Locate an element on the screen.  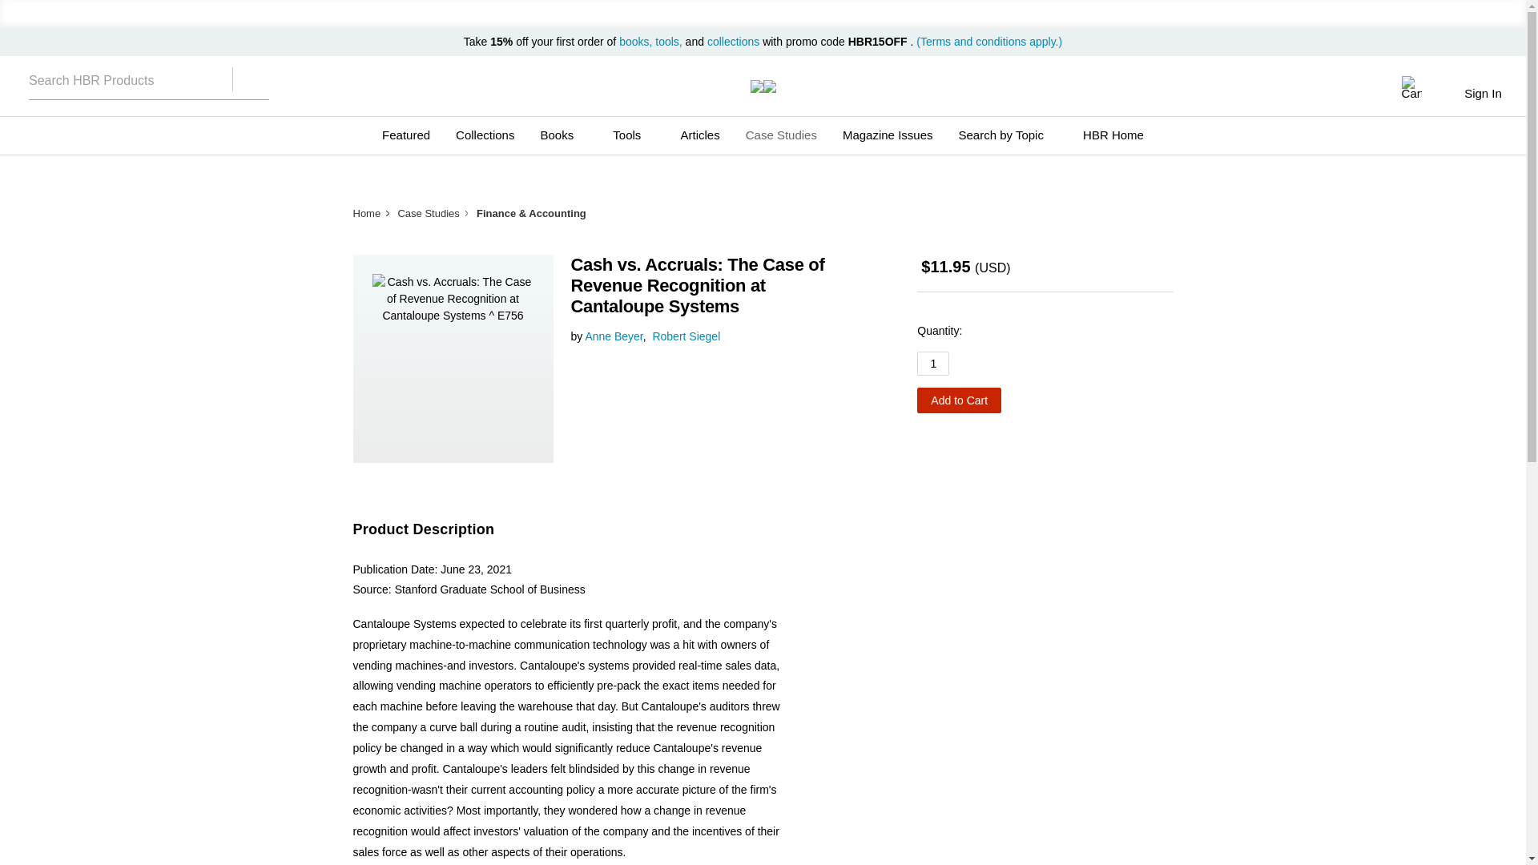
Collections is located at coordinates (485, 135).